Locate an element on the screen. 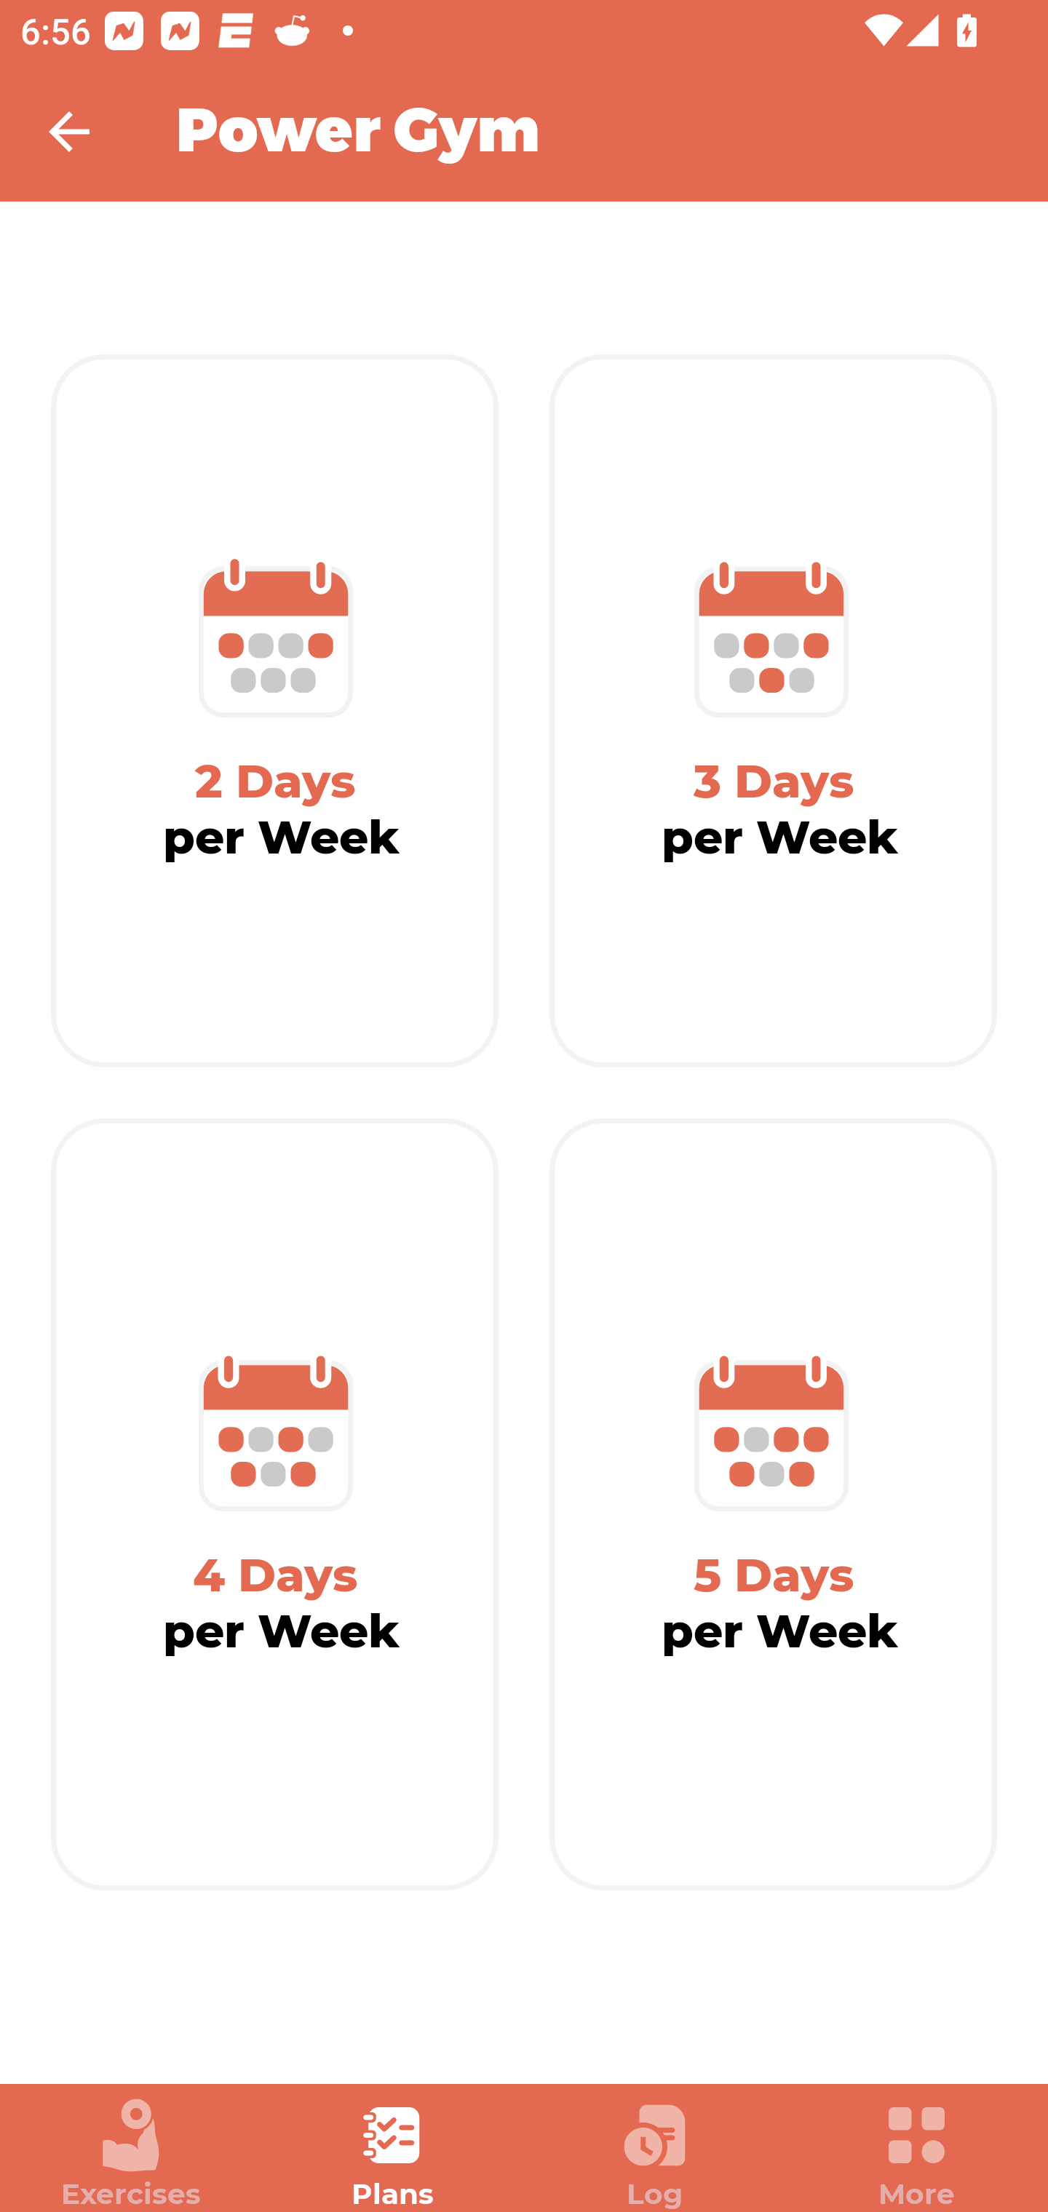 The width and height of the screenshot is (1048, 2212). 5 Days
 per Week is located at coordinates (773, 1505).